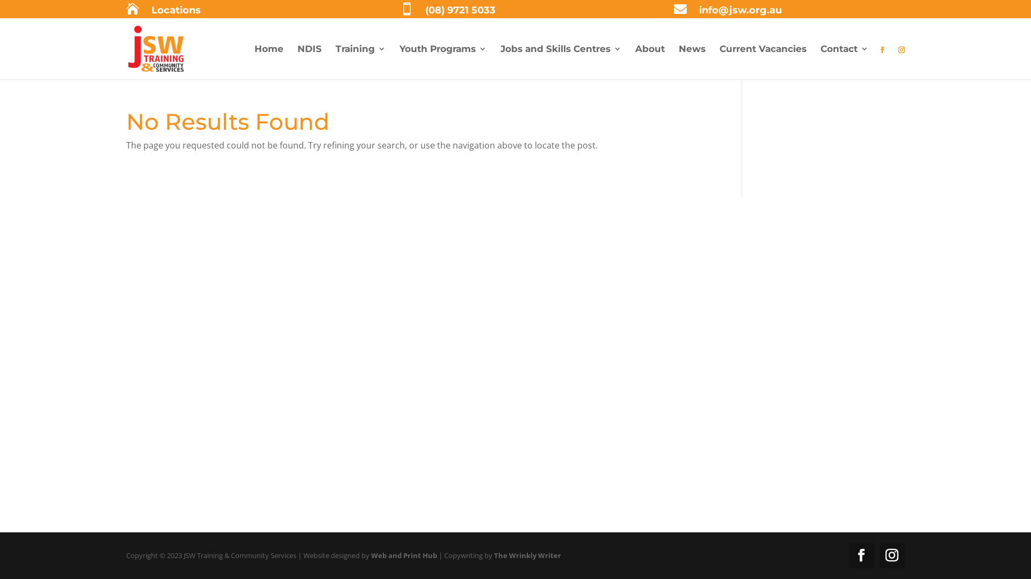 This screenshot has height=579, width=1031. I want to click on Youth Programs, so click(443, 62).